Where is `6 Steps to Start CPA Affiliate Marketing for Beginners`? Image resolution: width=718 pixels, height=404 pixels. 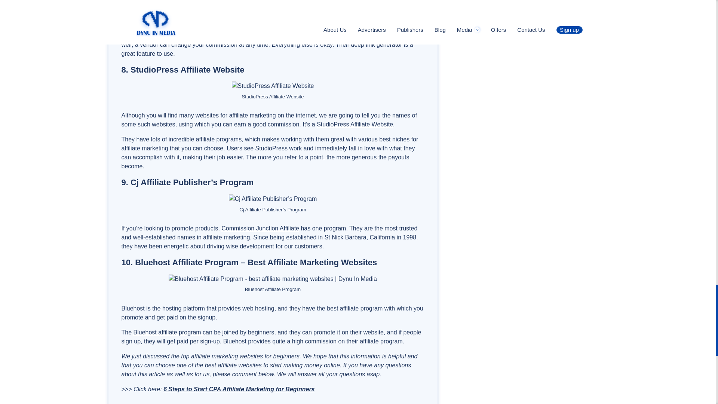 6 Steps to Start CPA Affiliate Marketing for Beginners is located at coordinates (239, 389).